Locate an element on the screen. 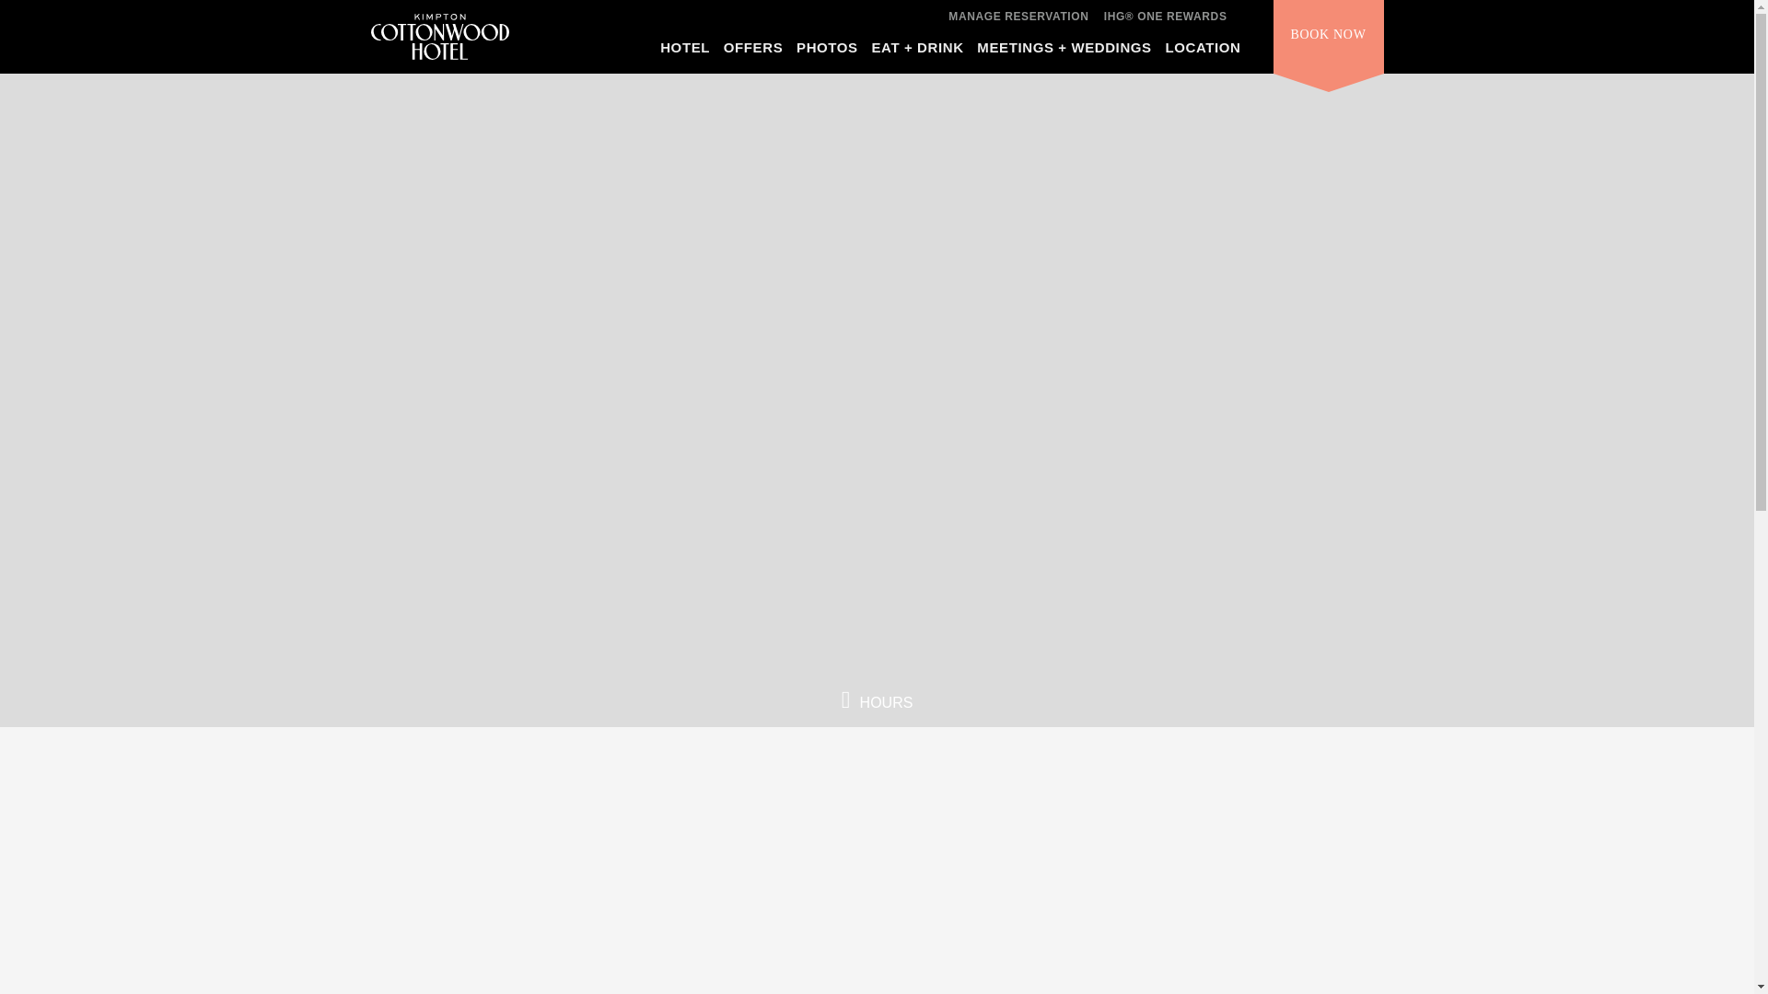 The image size is (1768, 994). OFFERS is located at coordinates (753, 52).